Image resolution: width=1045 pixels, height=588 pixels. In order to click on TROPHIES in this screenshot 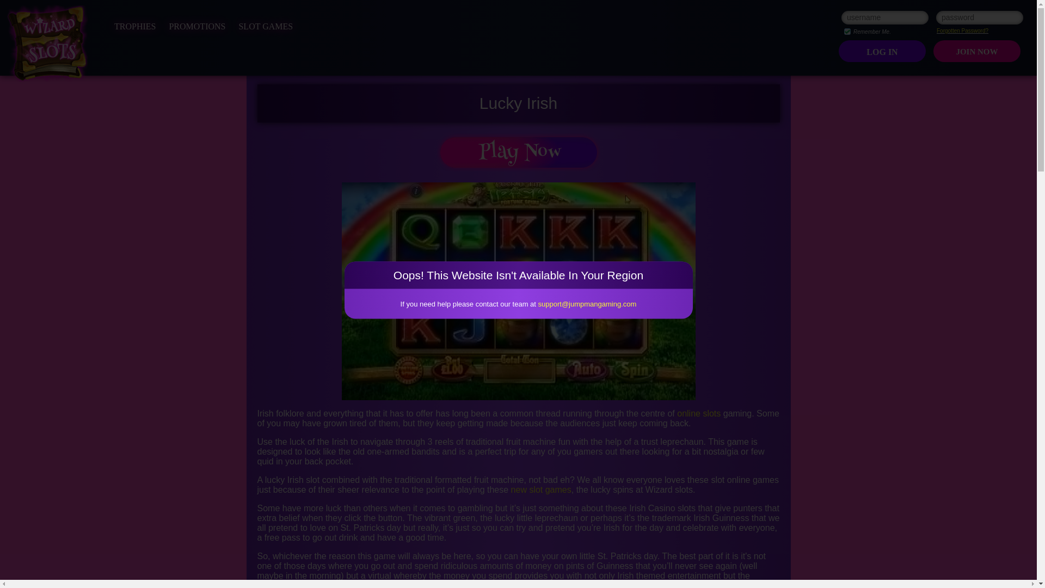, I will do `click(135, 26)`.